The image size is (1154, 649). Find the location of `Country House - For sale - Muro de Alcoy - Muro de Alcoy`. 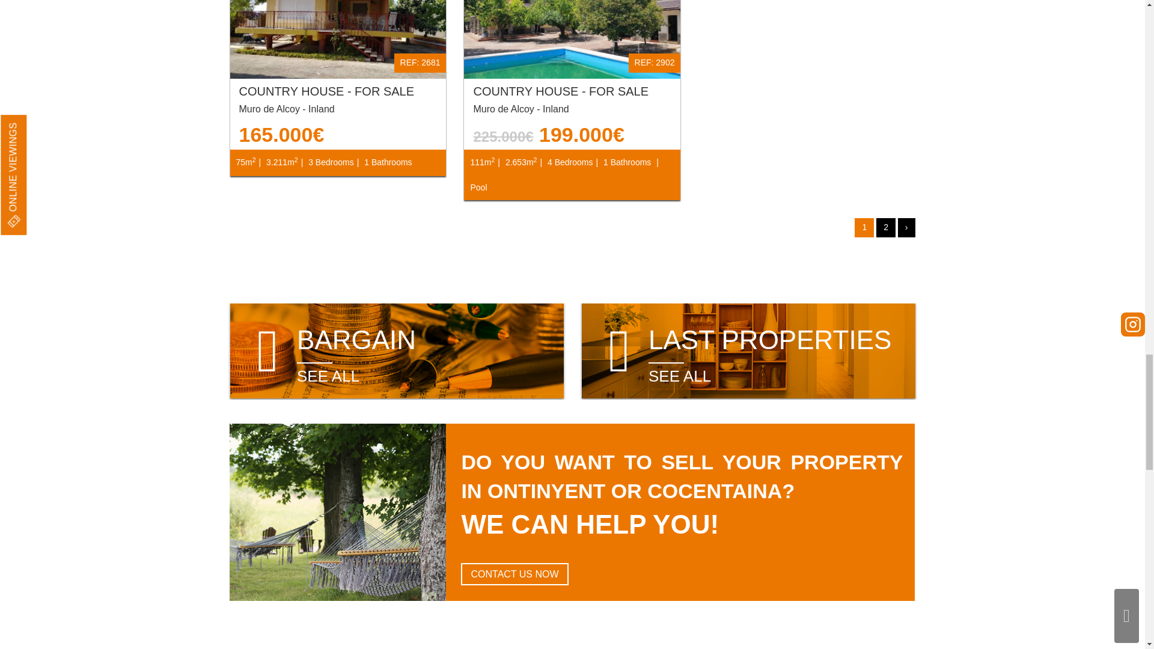

Country House - For sale - Muro de Alcoy - Muro de Alcoy is located at coordinates (572, 39).